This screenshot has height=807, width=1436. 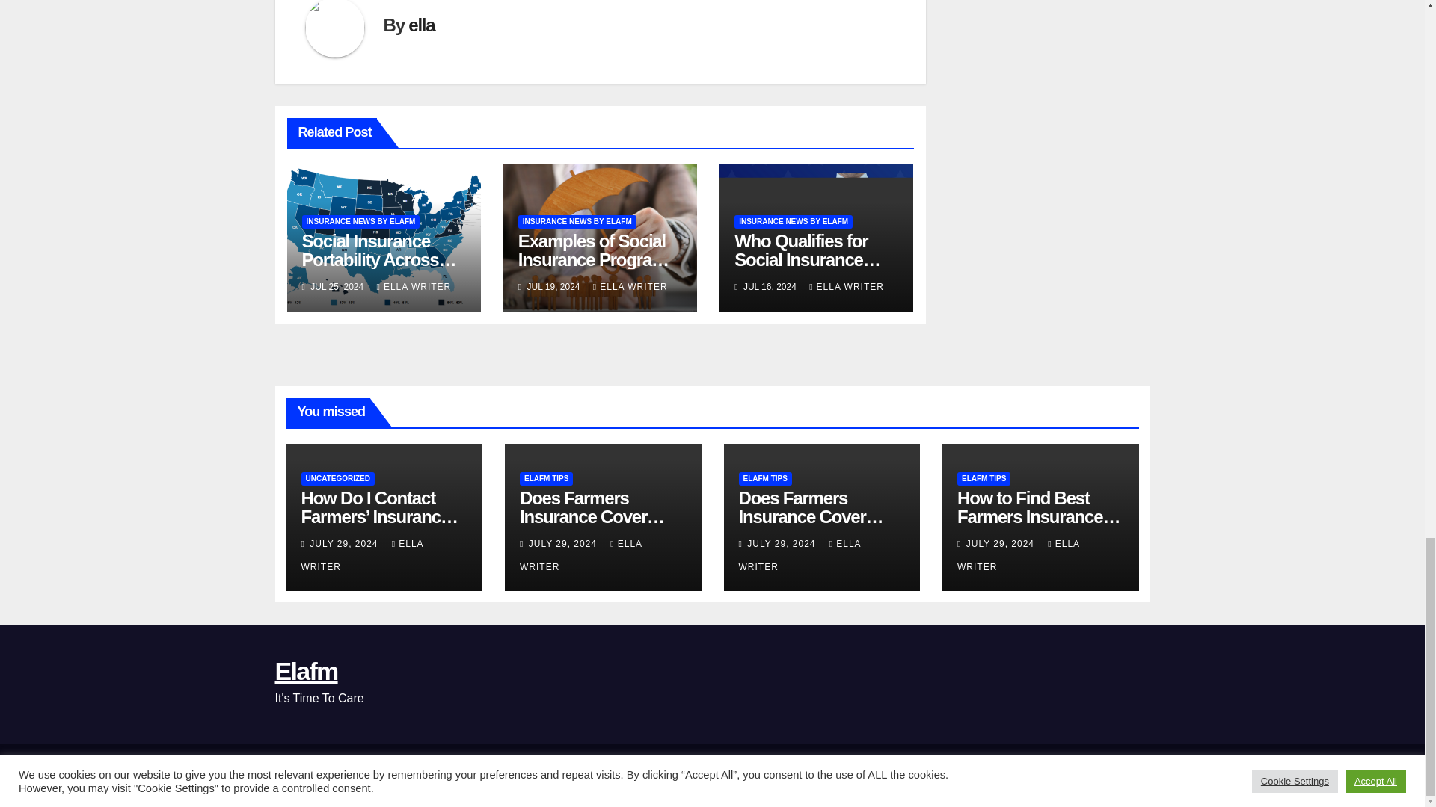 I want to click on Examples of Social Insurance Programs You Should Know About, so click(x=597, y=269).